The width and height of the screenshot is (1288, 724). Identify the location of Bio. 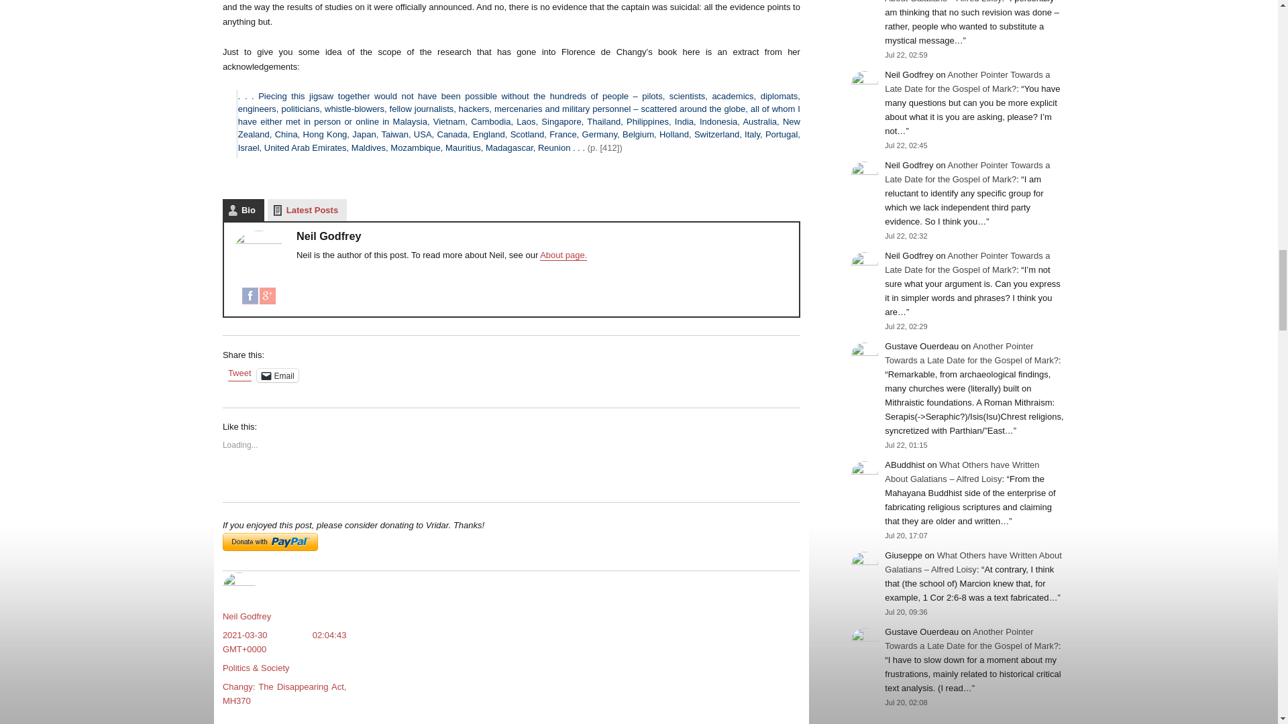
(243, 210).